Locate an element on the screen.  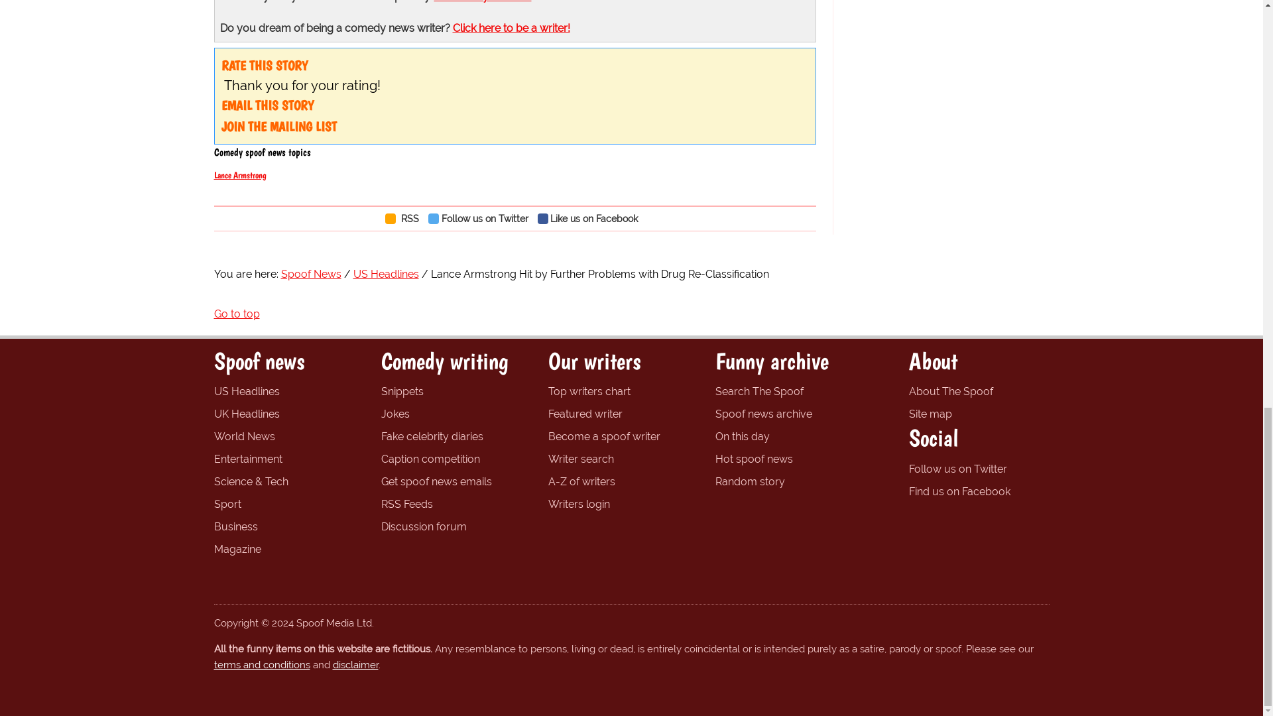
Follow us on Twitter is located at coordinates (481, 218).